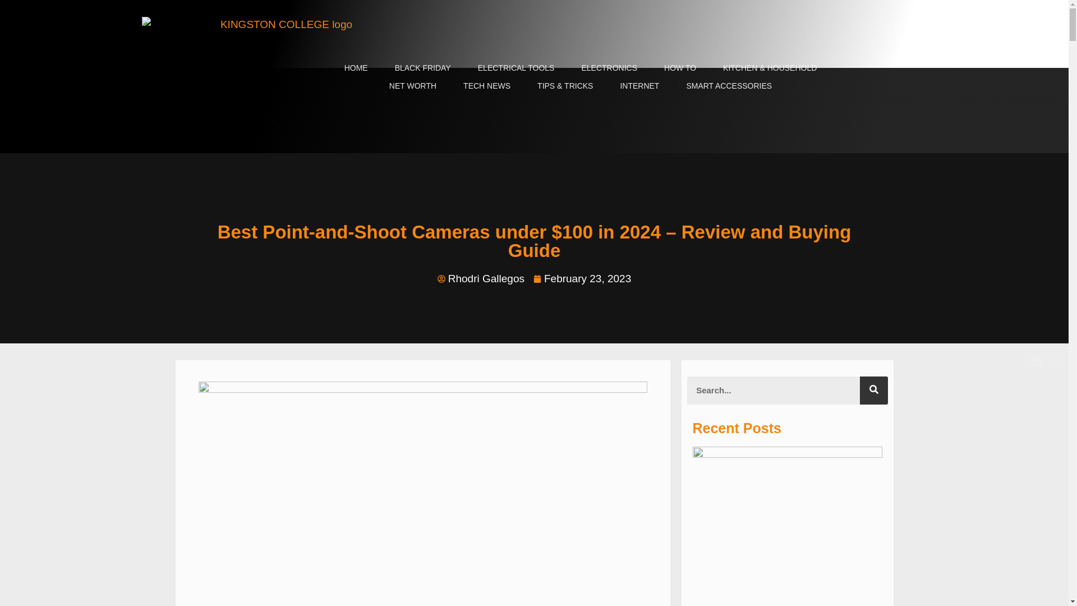 This screenshot has height=606, width=1077. What do you see at coordinates (680, 67) in the screenshot?
I see `HOW TO` at bounding box center [680, 67].